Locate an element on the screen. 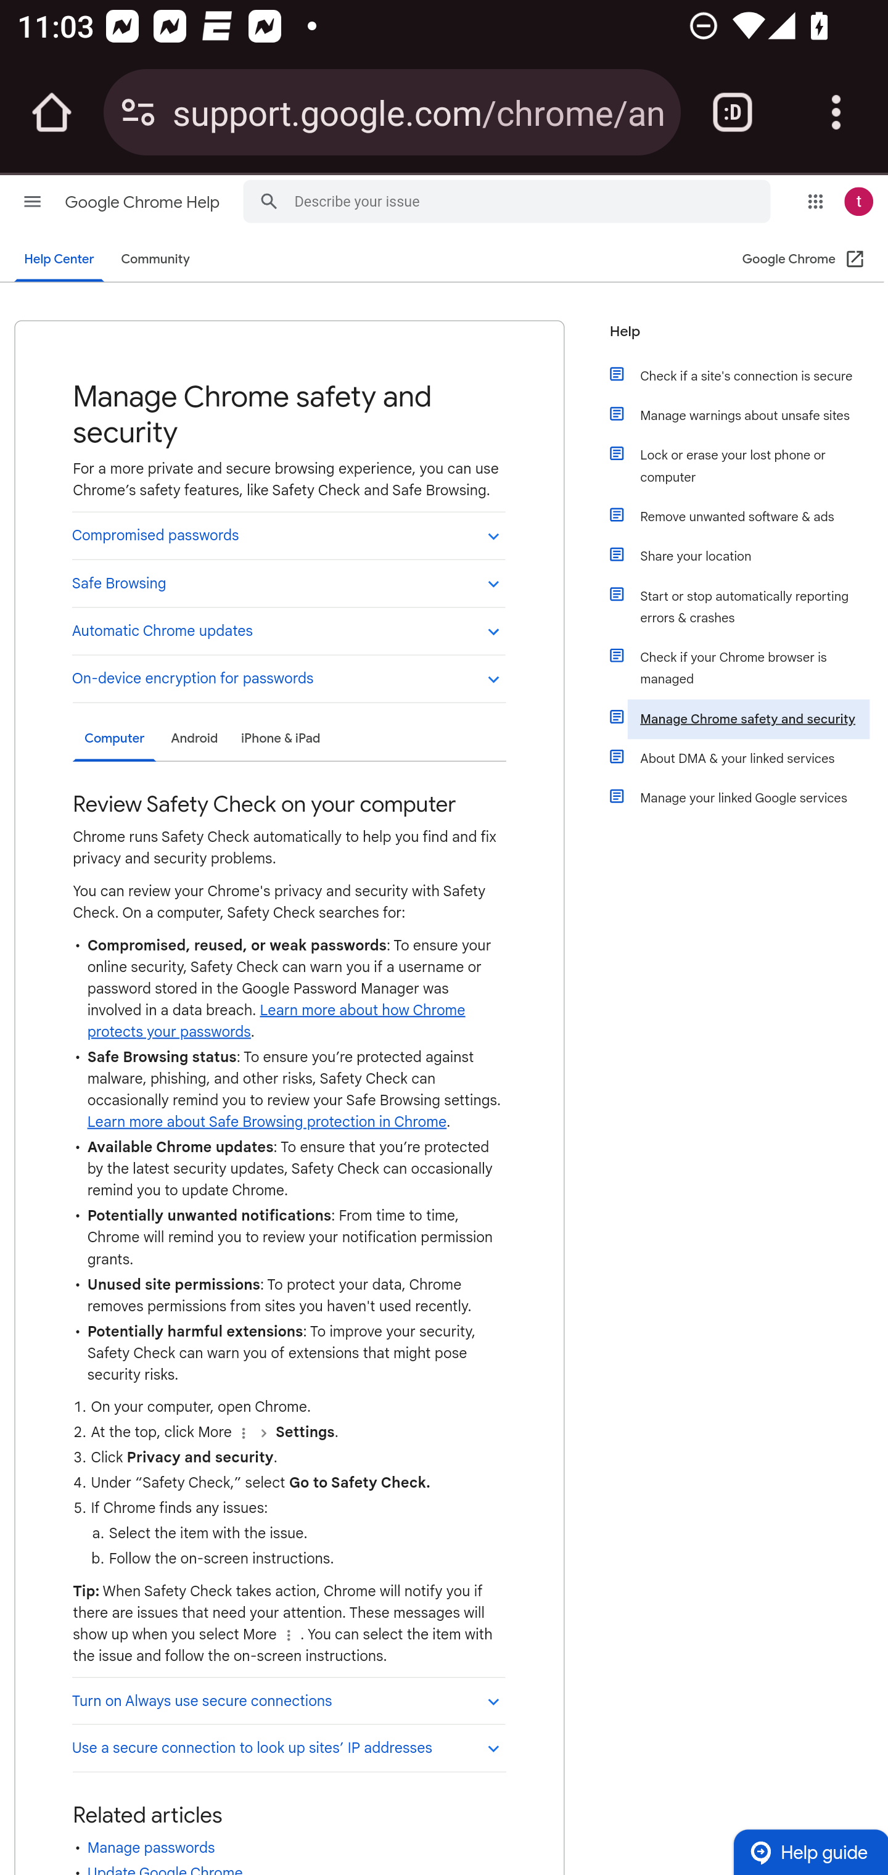 Image resolution: width=888 pixels, height=1875 pixels. iPhone & iPad is located at coordinates (280, 738).